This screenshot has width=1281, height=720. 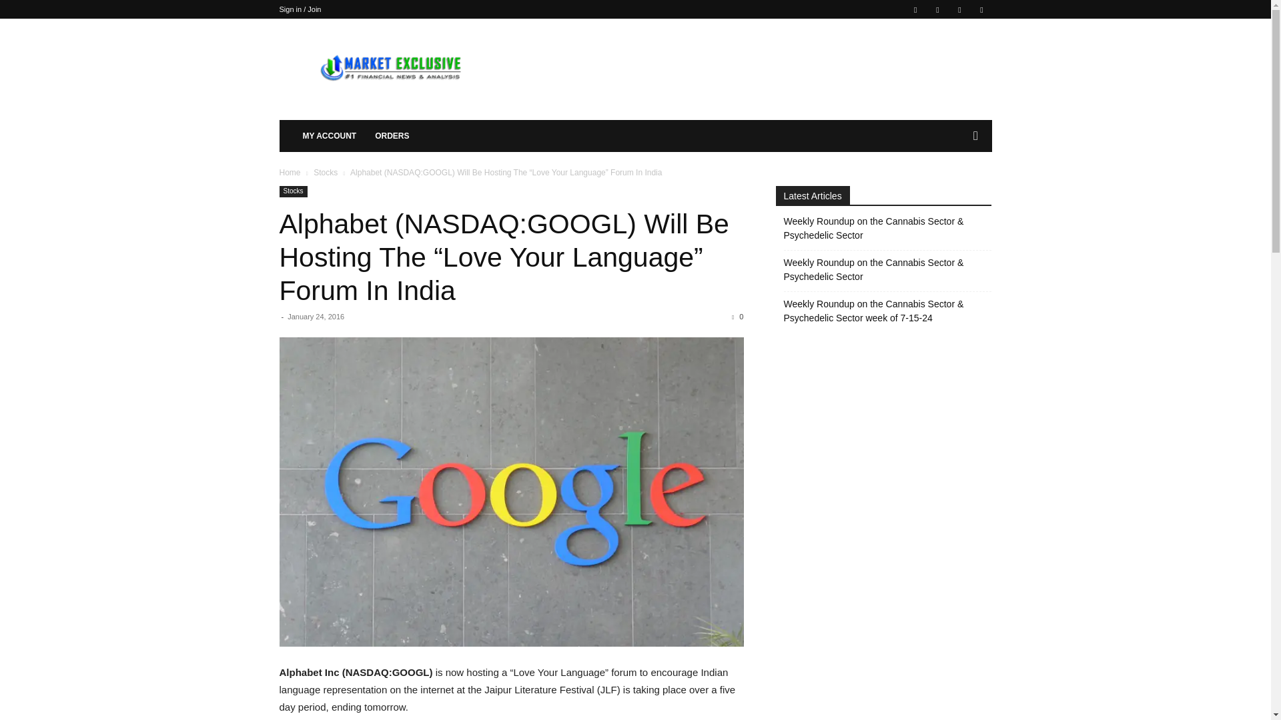 What do you see at coordinates (290, 172) in the screenshot?
I see `Home` at bounding box center [290, 172].